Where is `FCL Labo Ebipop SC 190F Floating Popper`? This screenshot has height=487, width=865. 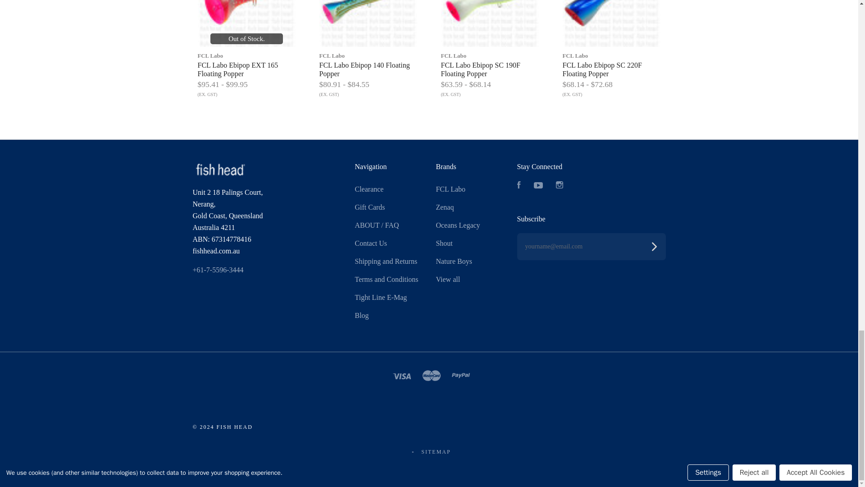
FCL Labo Ebipop SC 190F Floating Popper is located at coordinates (489, 23).